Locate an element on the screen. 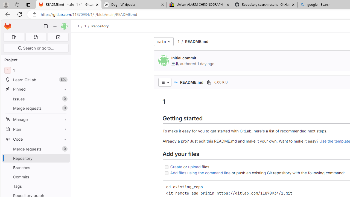 This screenshot has width=350, height=197. Plan is located at coordinates (36, 129).